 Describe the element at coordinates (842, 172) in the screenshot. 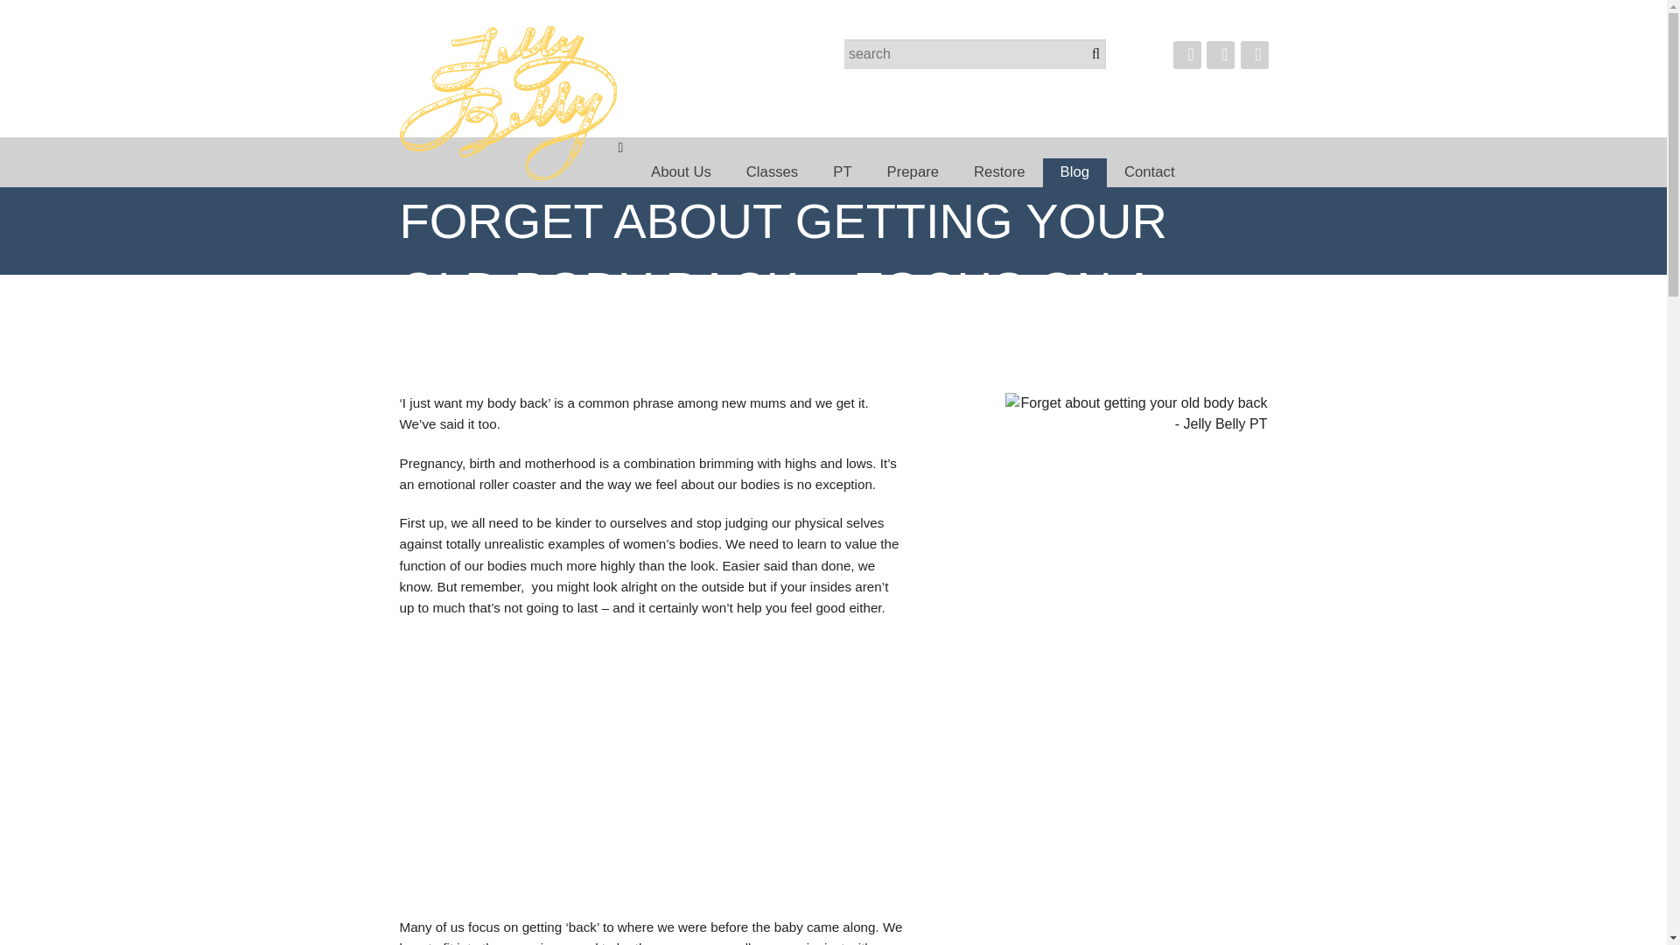

I see `PT` at that location.